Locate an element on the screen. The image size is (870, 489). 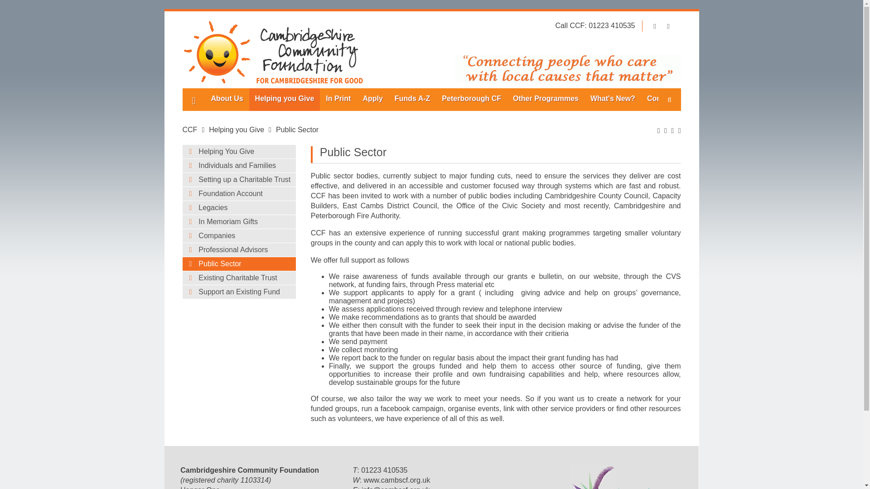
Apply is located at coordinates (372, 100).